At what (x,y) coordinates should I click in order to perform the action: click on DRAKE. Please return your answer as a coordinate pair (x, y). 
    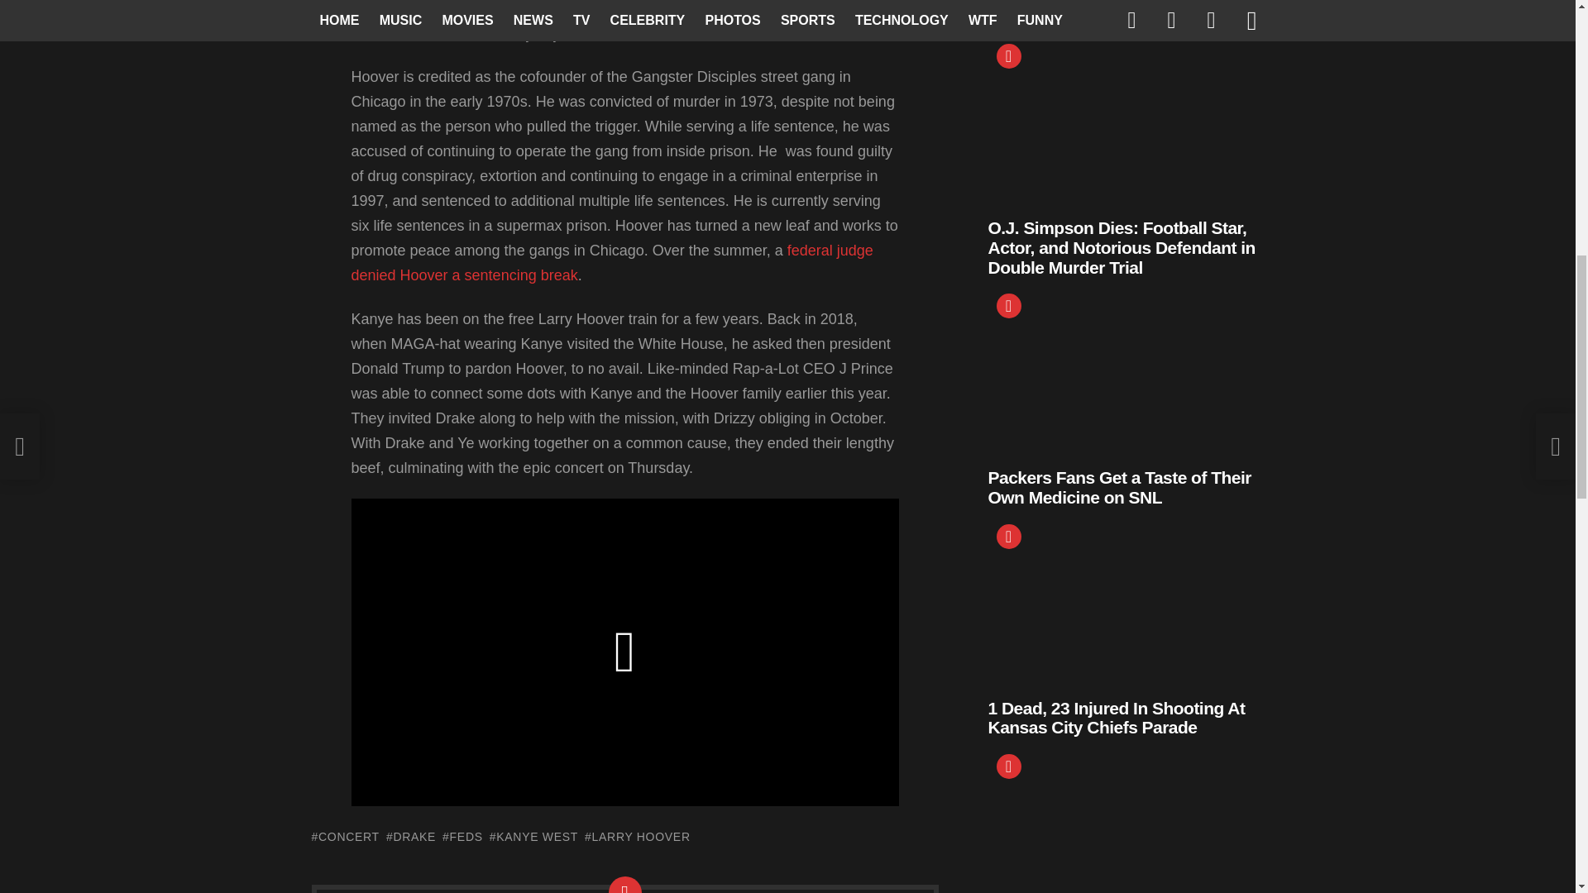
    Looking at the image, I should click on (410, 837).